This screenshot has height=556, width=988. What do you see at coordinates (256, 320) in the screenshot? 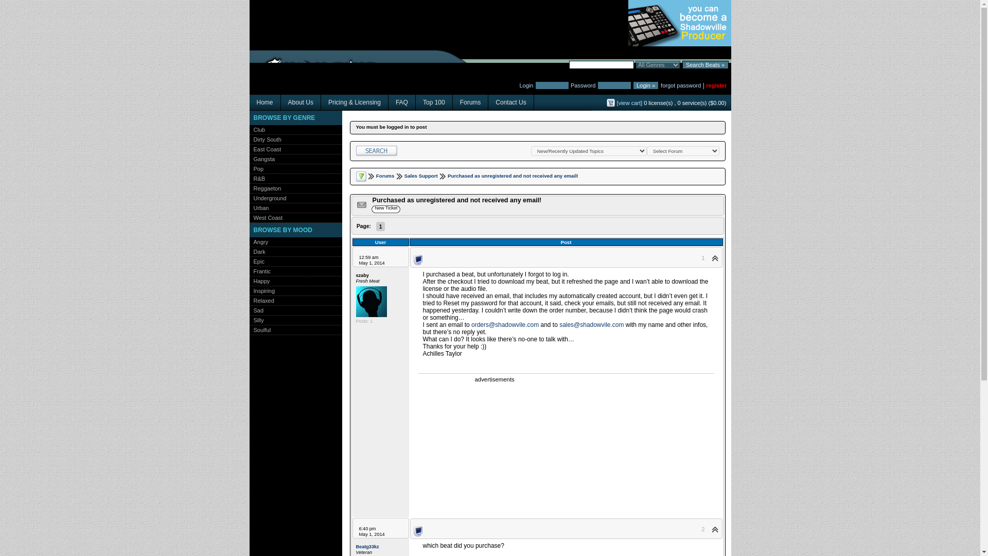
I see `Silly` at bounding box center [256, 320].